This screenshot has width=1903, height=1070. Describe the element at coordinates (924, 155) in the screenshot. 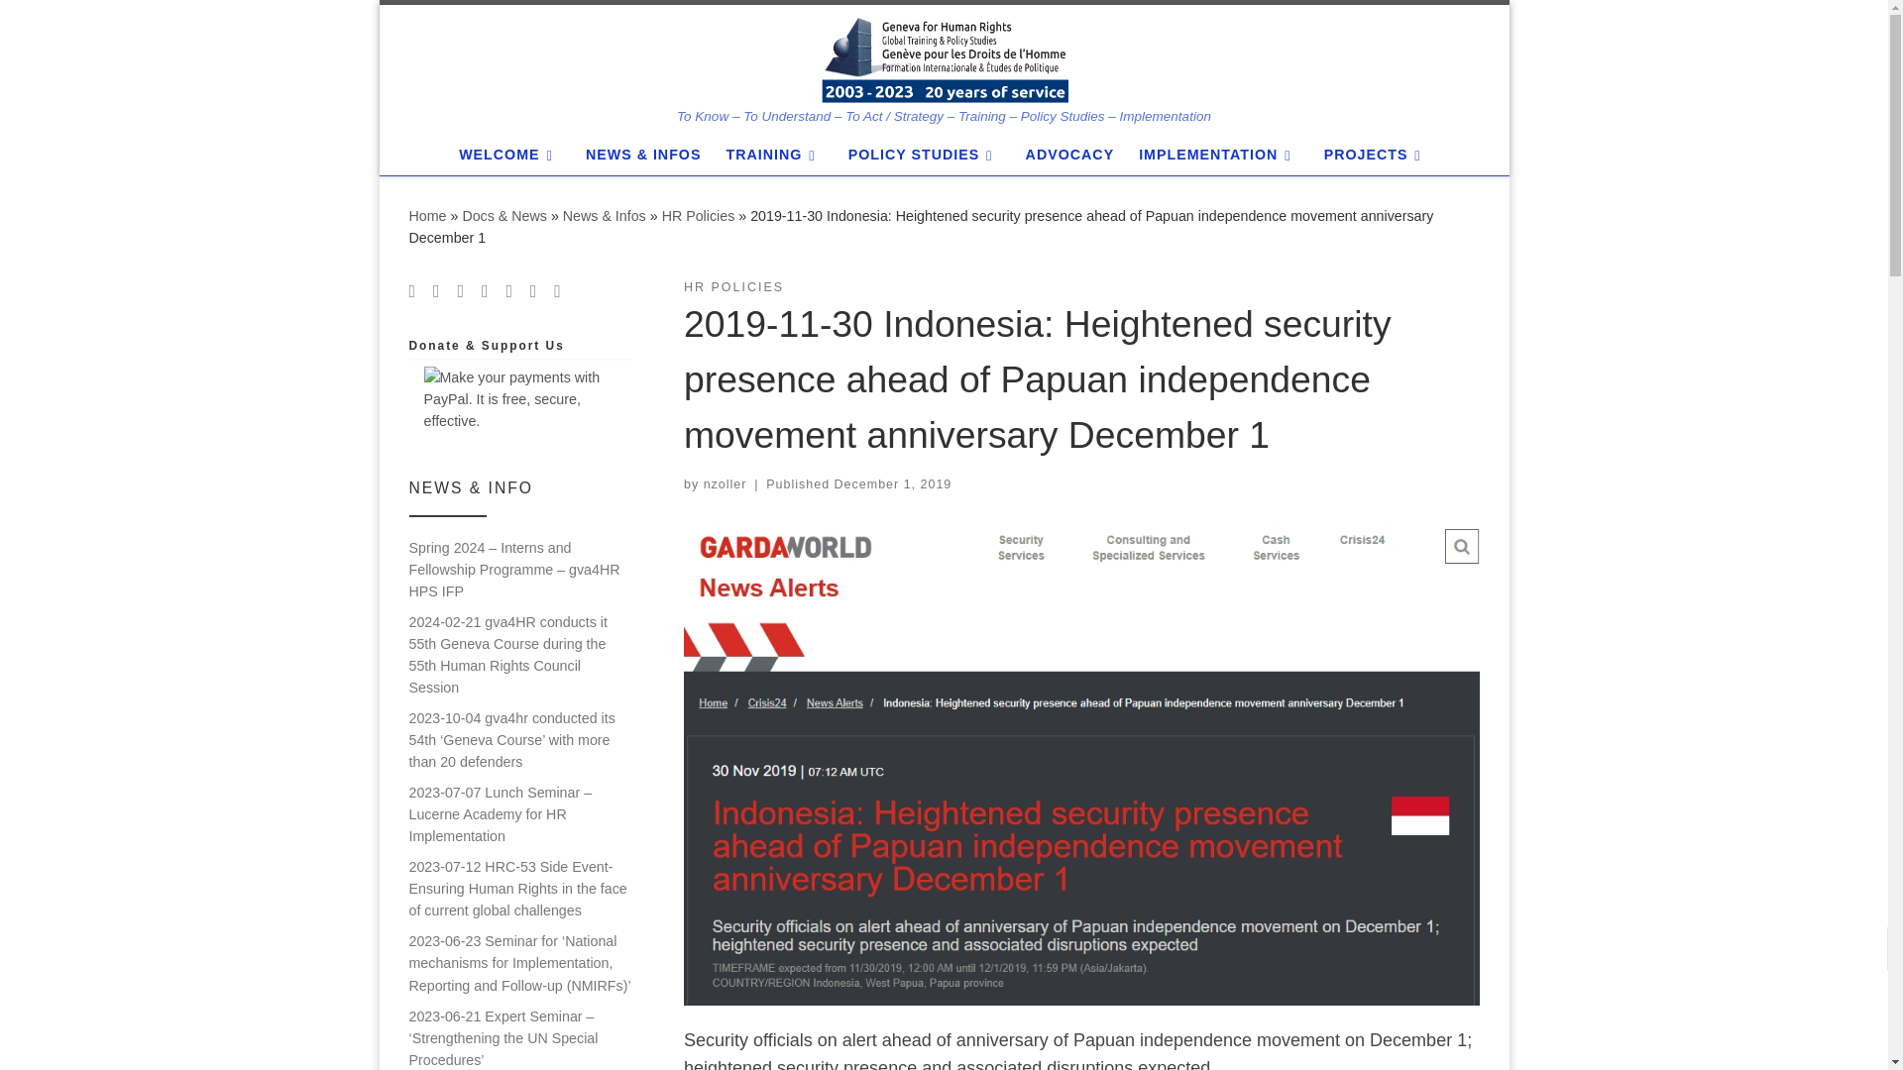

I see `POLICY STUDIES` at that location.